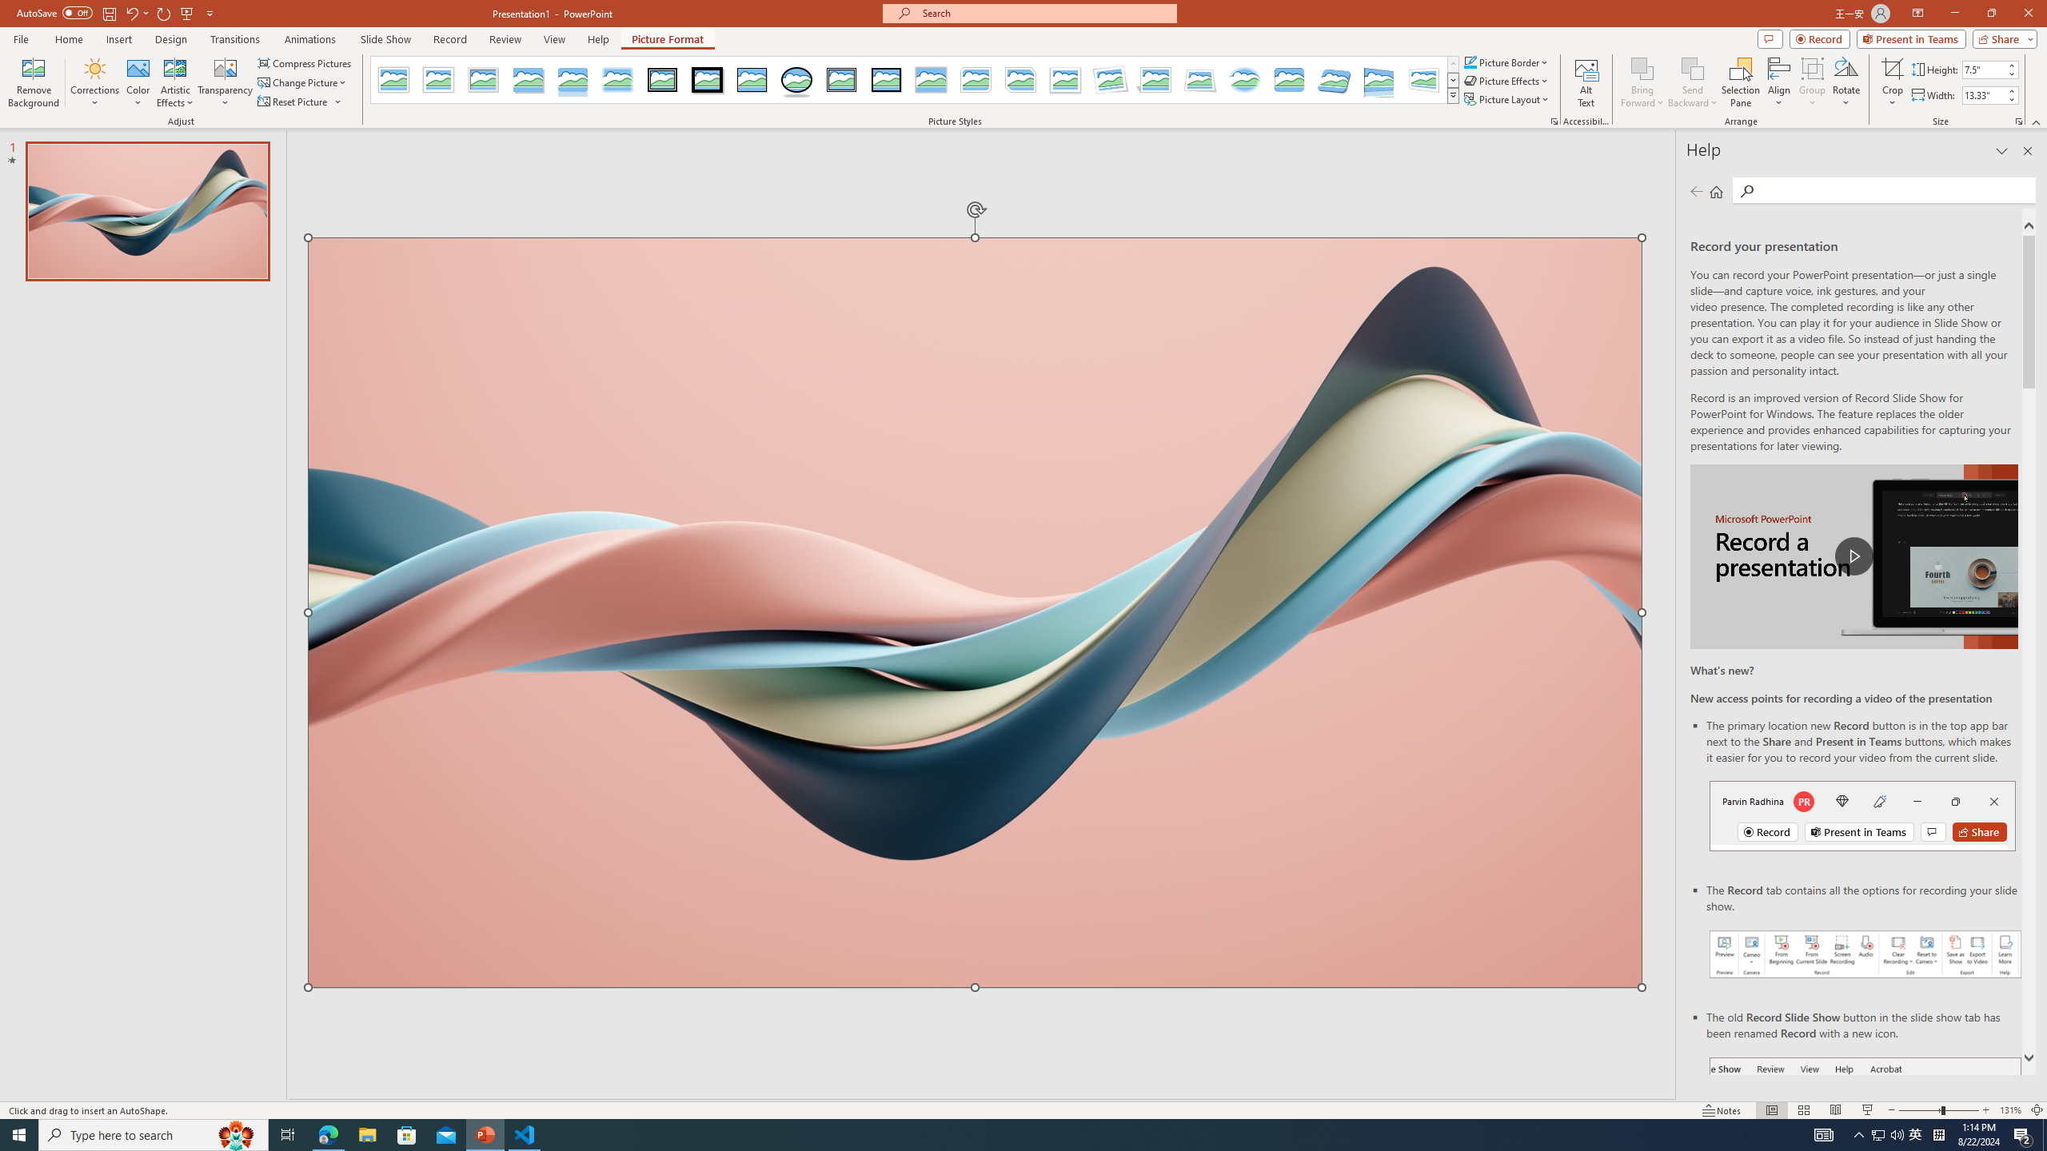 The width and height of the screenshot is (2047, 1151). I want to click on Quick Styles, so click(1453, 95).